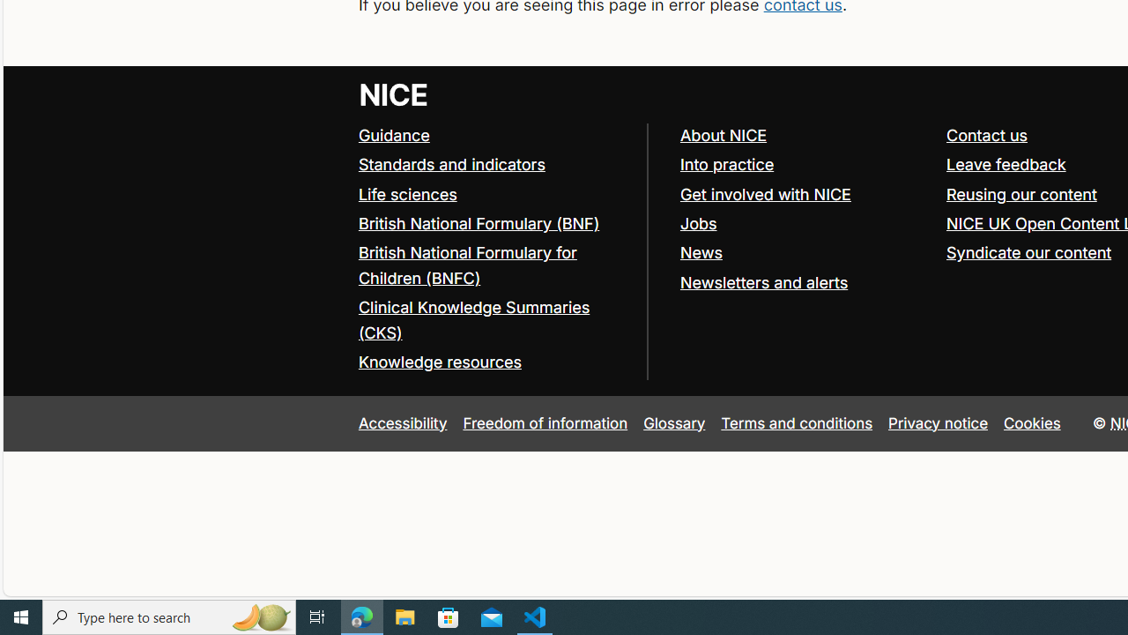 The image size is (1128, 635). I want to click on Into practice, so click(726, 164).